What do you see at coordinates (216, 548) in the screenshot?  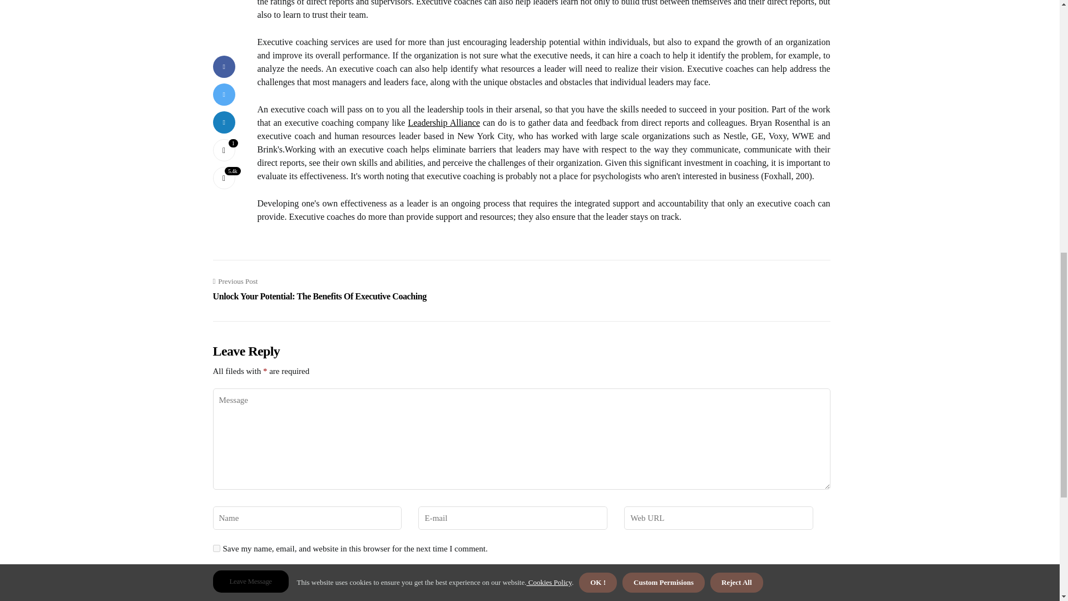 I see `yes` at bounding box center [216, 548].